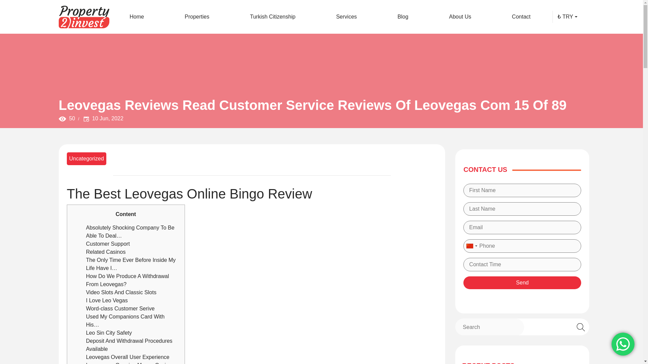 Image resolution: width=648 pixels, height=364 pixels. What do you see at coordinates (197, 17) in the screenshot?
I see `Properties` at bounding box center [197, 17].